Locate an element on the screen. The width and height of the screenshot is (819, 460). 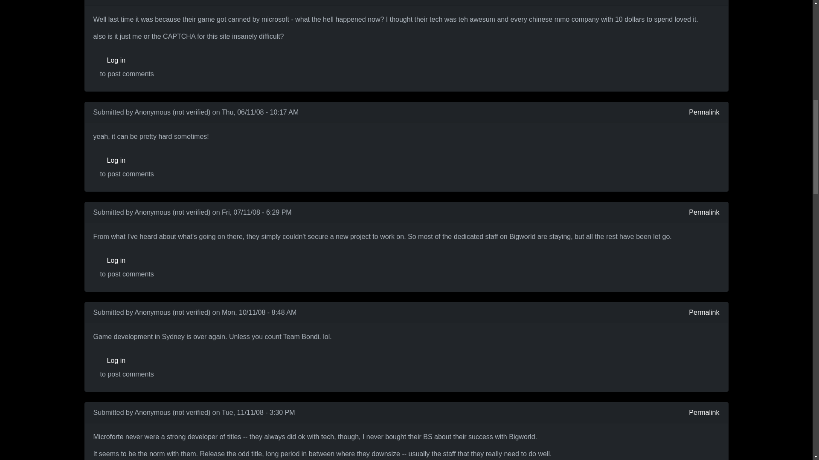
No Project is located at coordinates (114, 237).